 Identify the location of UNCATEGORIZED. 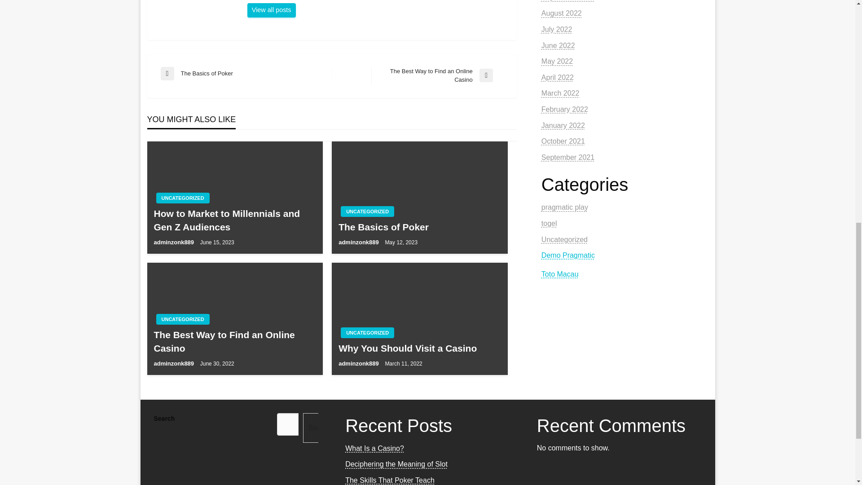
(437, 75).